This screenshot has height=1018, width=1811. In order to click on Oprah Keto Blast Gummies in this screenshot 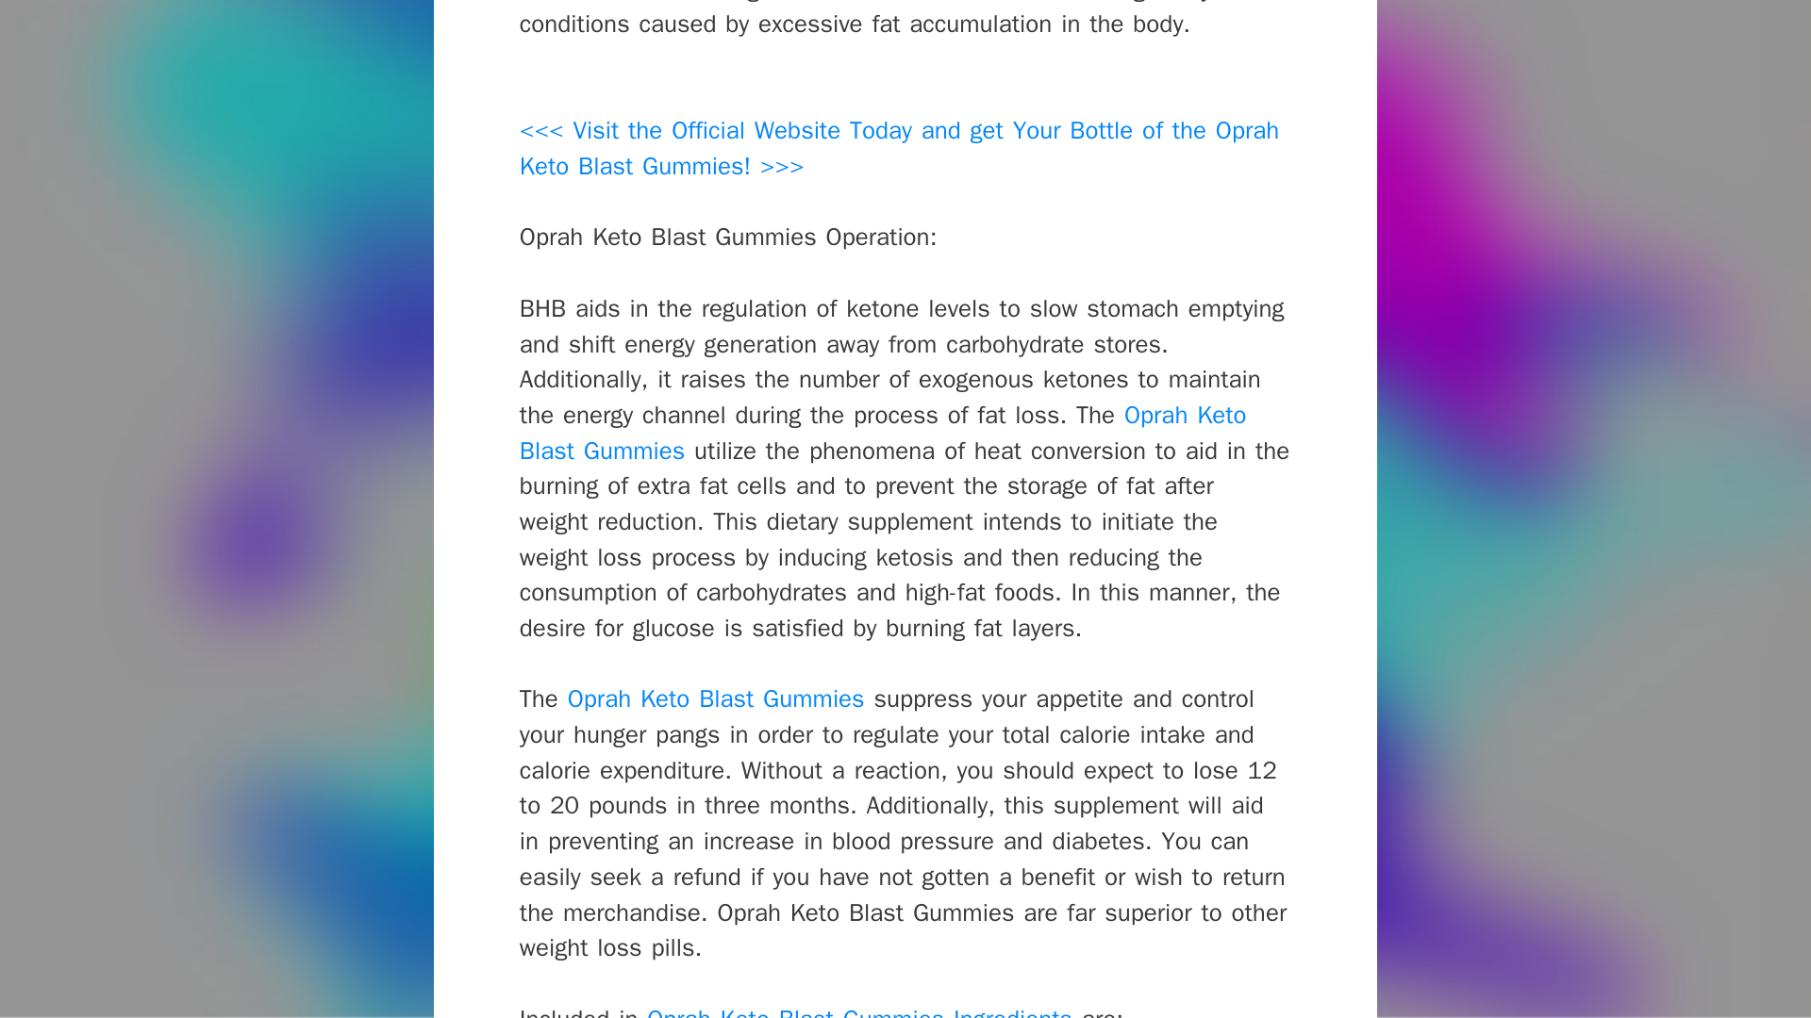, I will do `click(717, 698)`.